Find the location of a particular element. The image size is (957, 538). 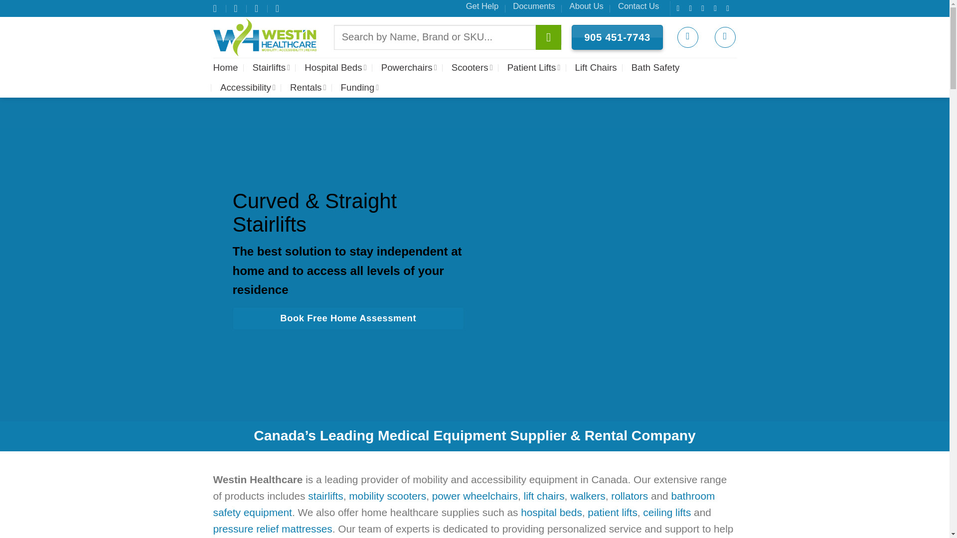

905 451-7743 is located at coordinates (617, 37).